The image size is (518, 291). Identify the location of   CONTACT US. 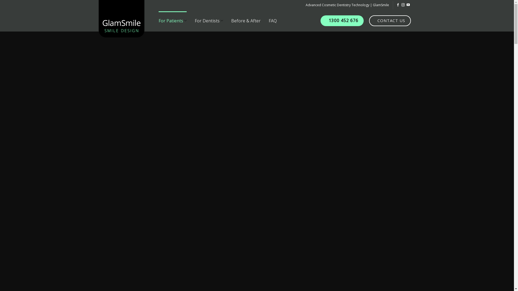
(390, 20).